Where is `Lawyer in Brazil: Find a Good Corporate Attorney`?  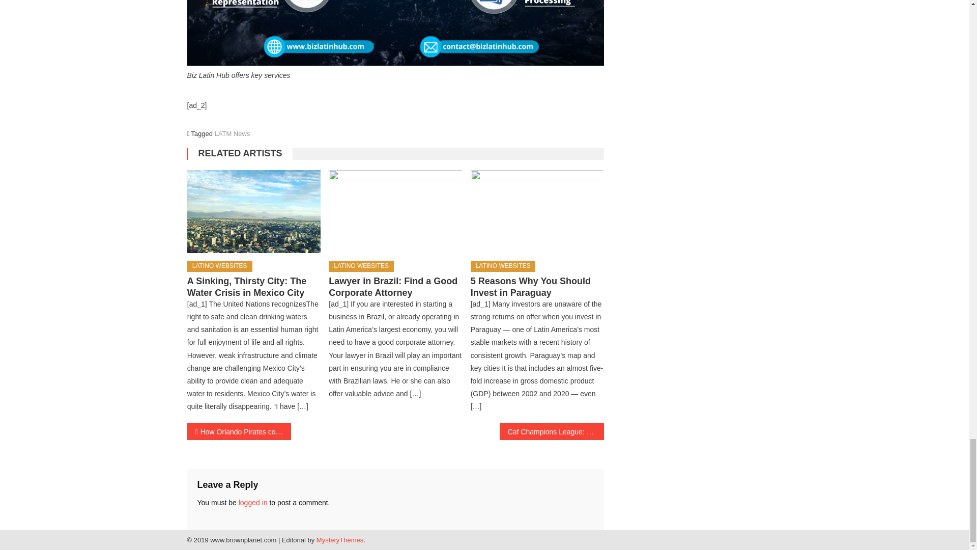 Lawyer in Brazil: Find a Good Corporate Attorney is located at coordinates (395, 211).